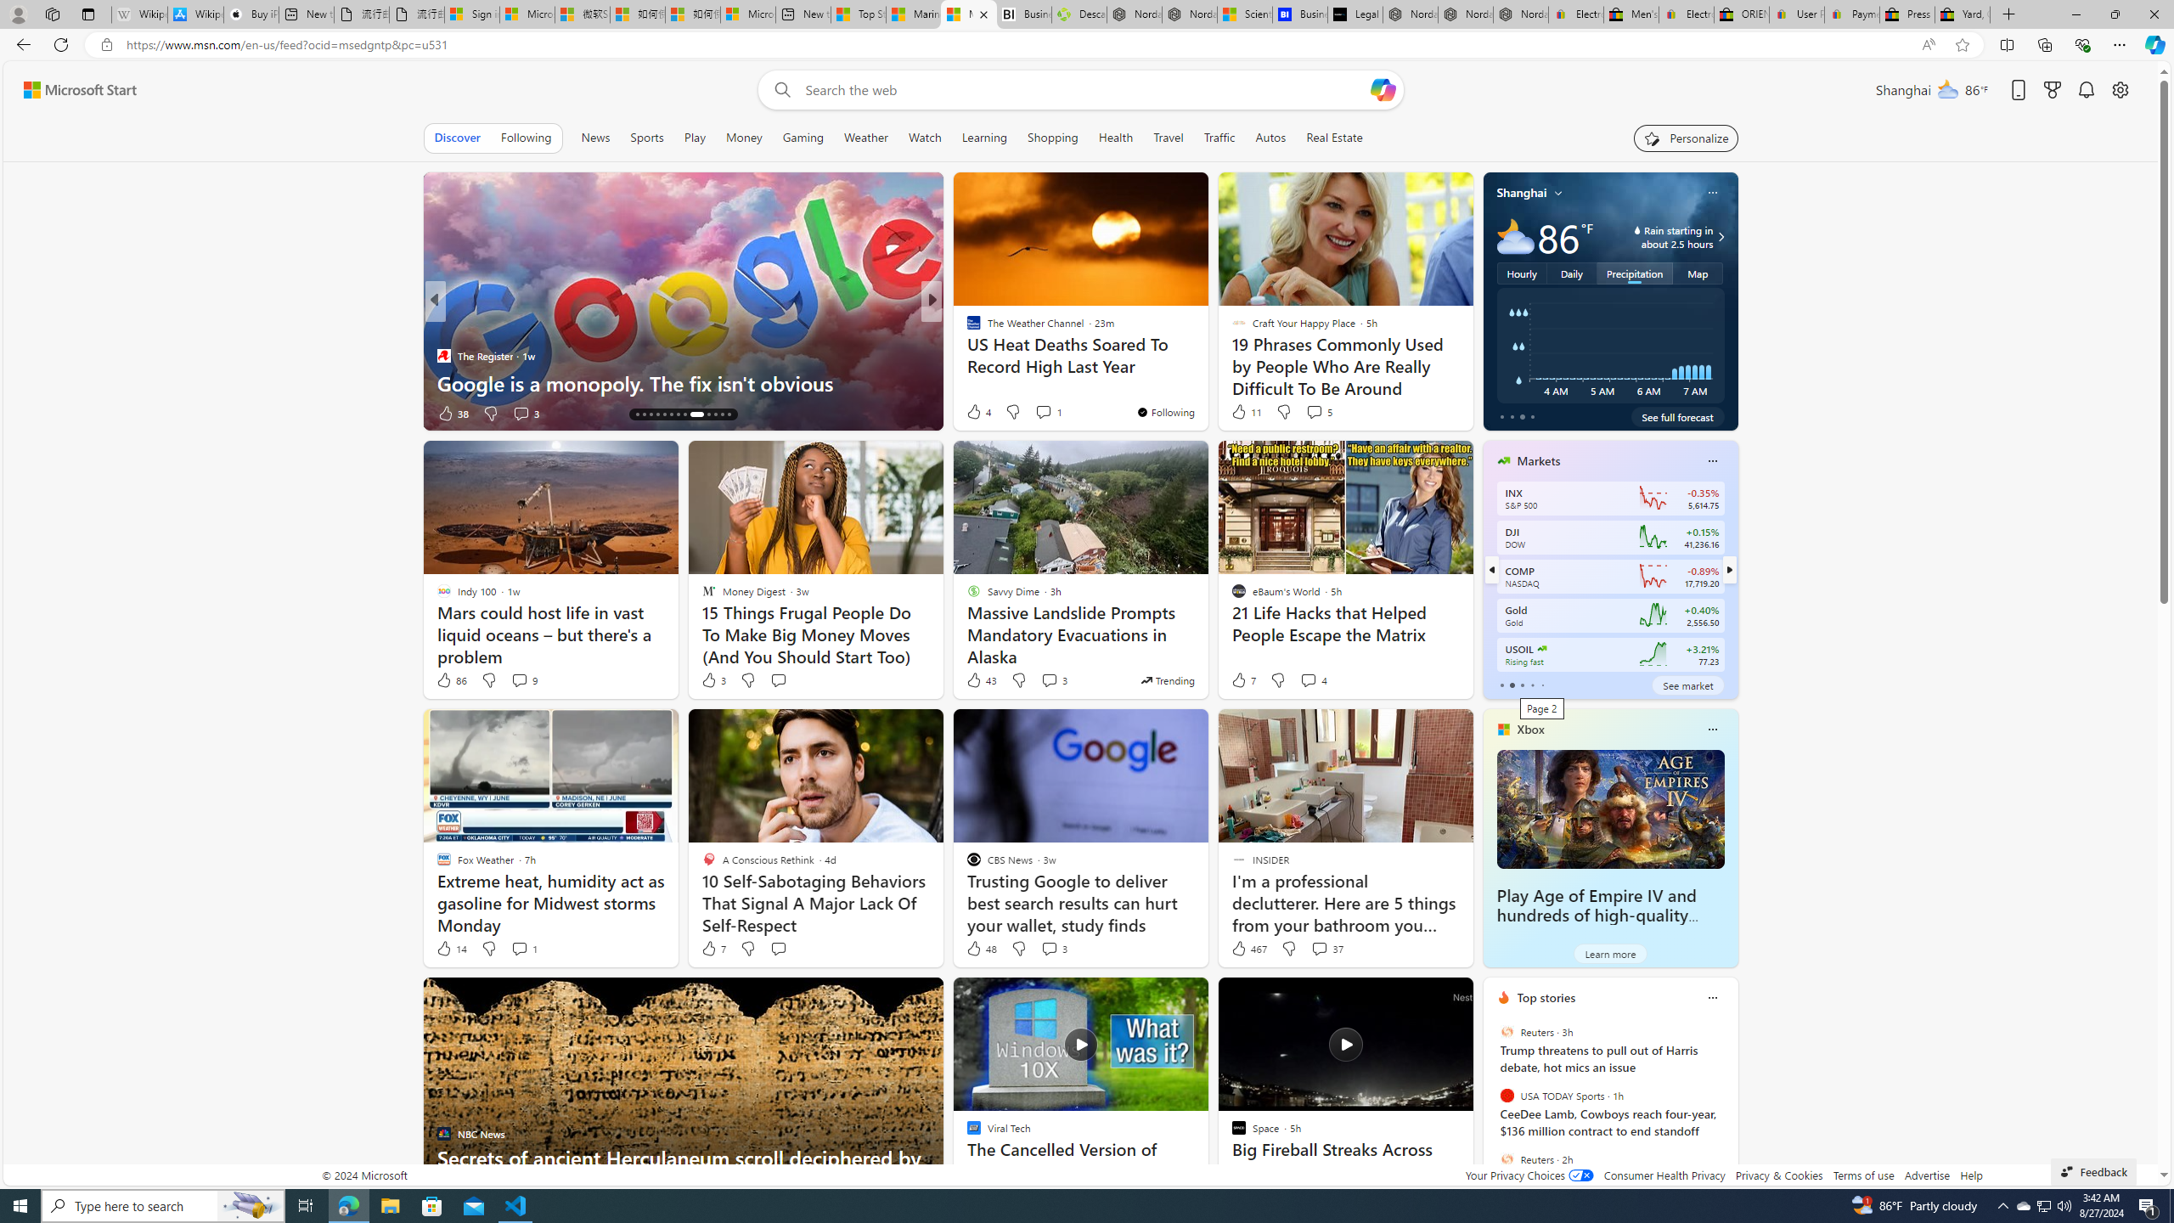 The image size is (2174, 1223). Describe the element at coordinates (1546, 997) in the screenshot. I see `Top stories` at that location.